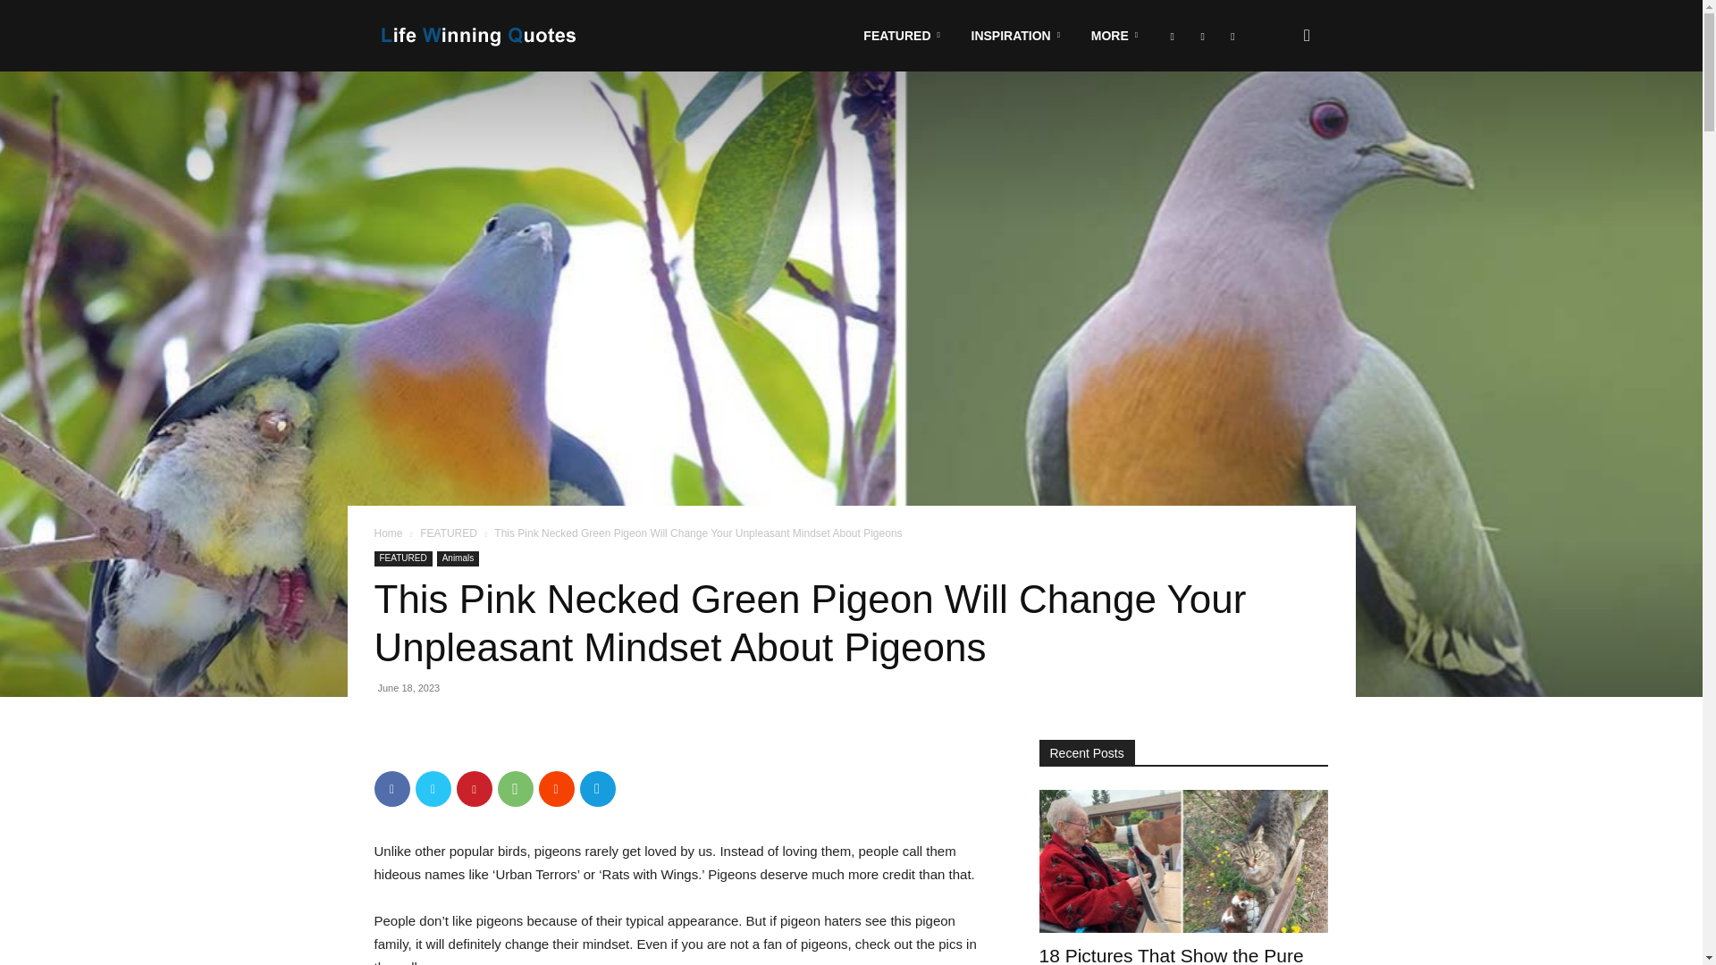 This screenshot has height=965, width=1716. I want to click on Search, so click(1278, 122).